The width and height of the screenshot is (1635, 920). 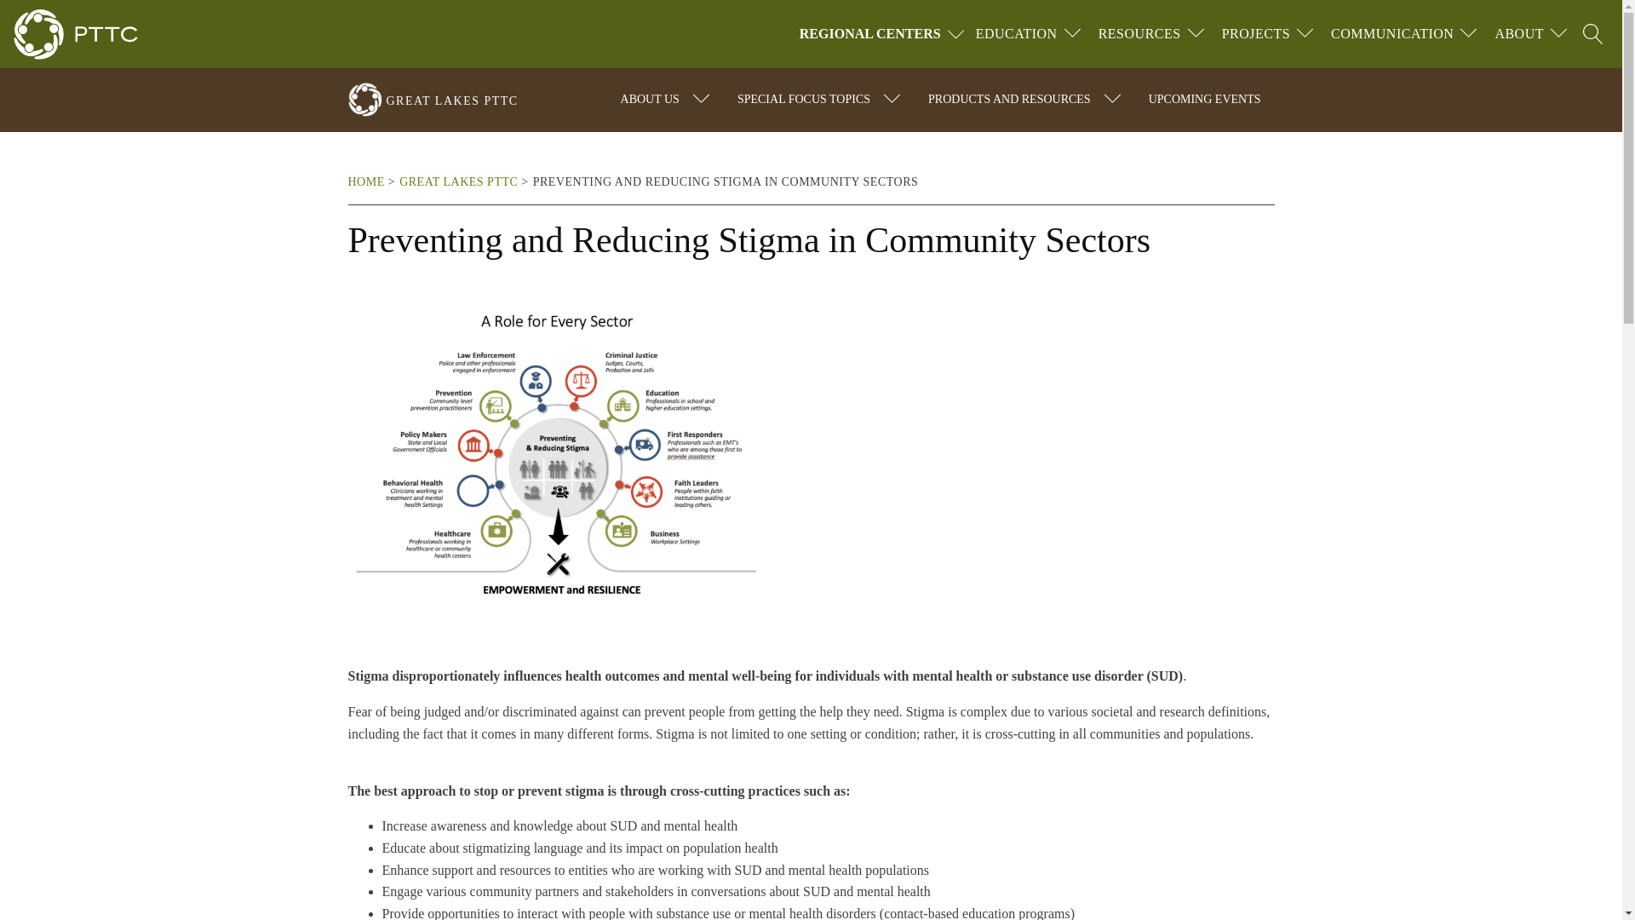 I want to click on REGIONAL CENTERS, so click(x=884, y=34).